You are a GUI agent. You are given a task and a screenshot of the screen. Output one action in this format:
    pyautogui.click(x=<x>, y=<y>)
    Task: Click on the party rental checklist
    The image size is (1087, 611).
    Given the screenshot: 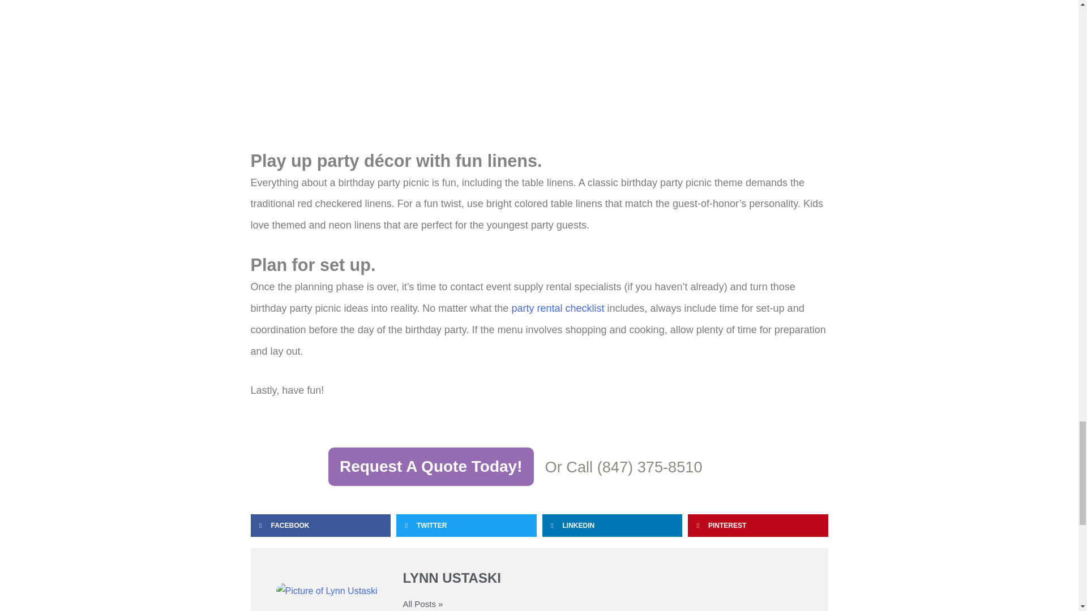 What is the action you would take?
    pyautogui.click(x=557, y=308)
    